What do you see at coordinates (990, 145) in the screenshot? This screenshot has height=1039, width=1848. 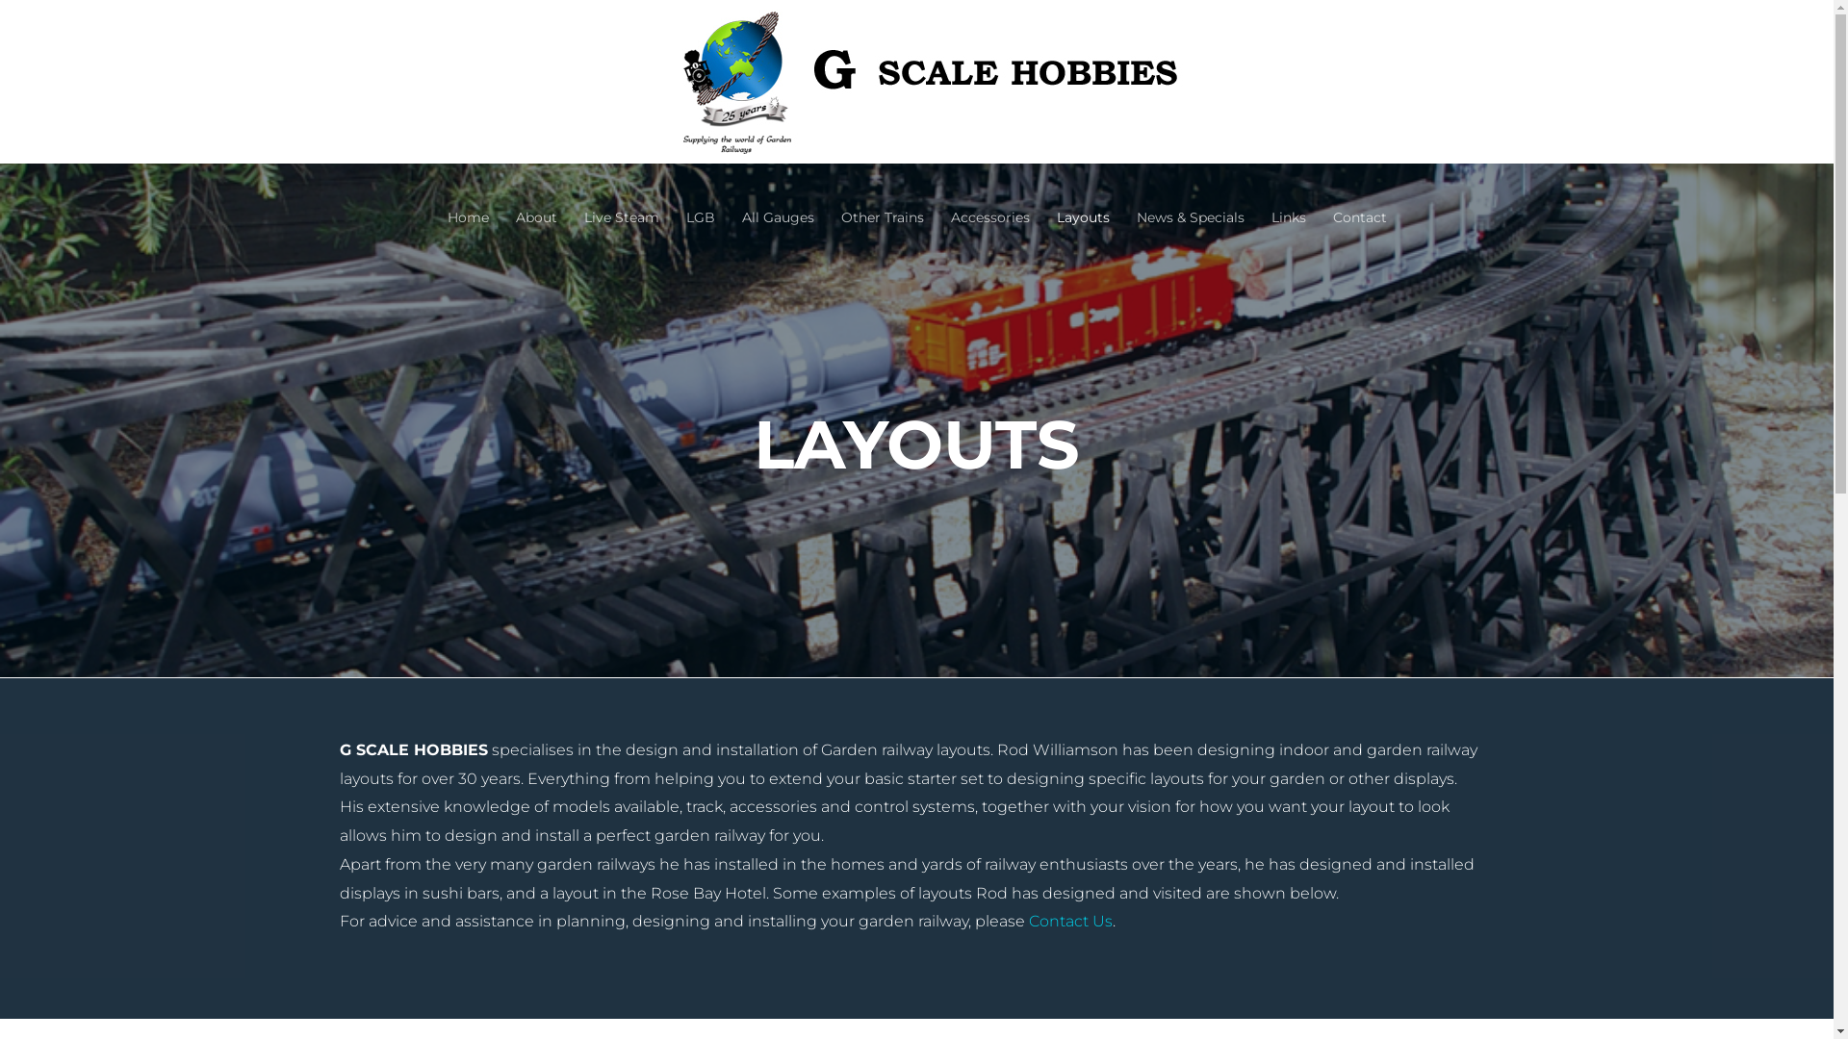 I see `Accessories` at bounding box center [990, 145].